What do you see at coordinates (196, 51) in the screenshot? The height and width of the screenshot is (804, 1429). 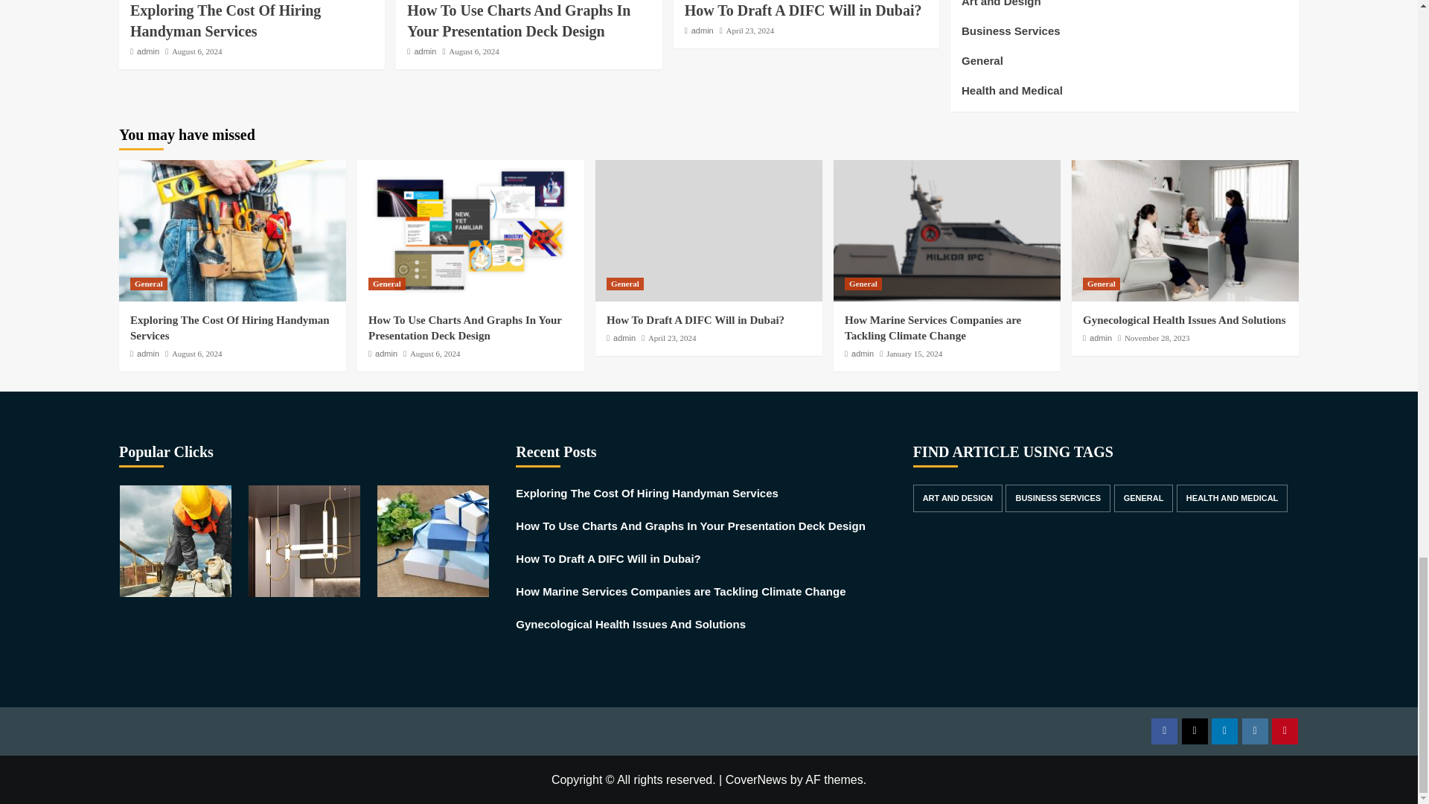 I see `August 6, 2024` at bounding box center [196, 51].